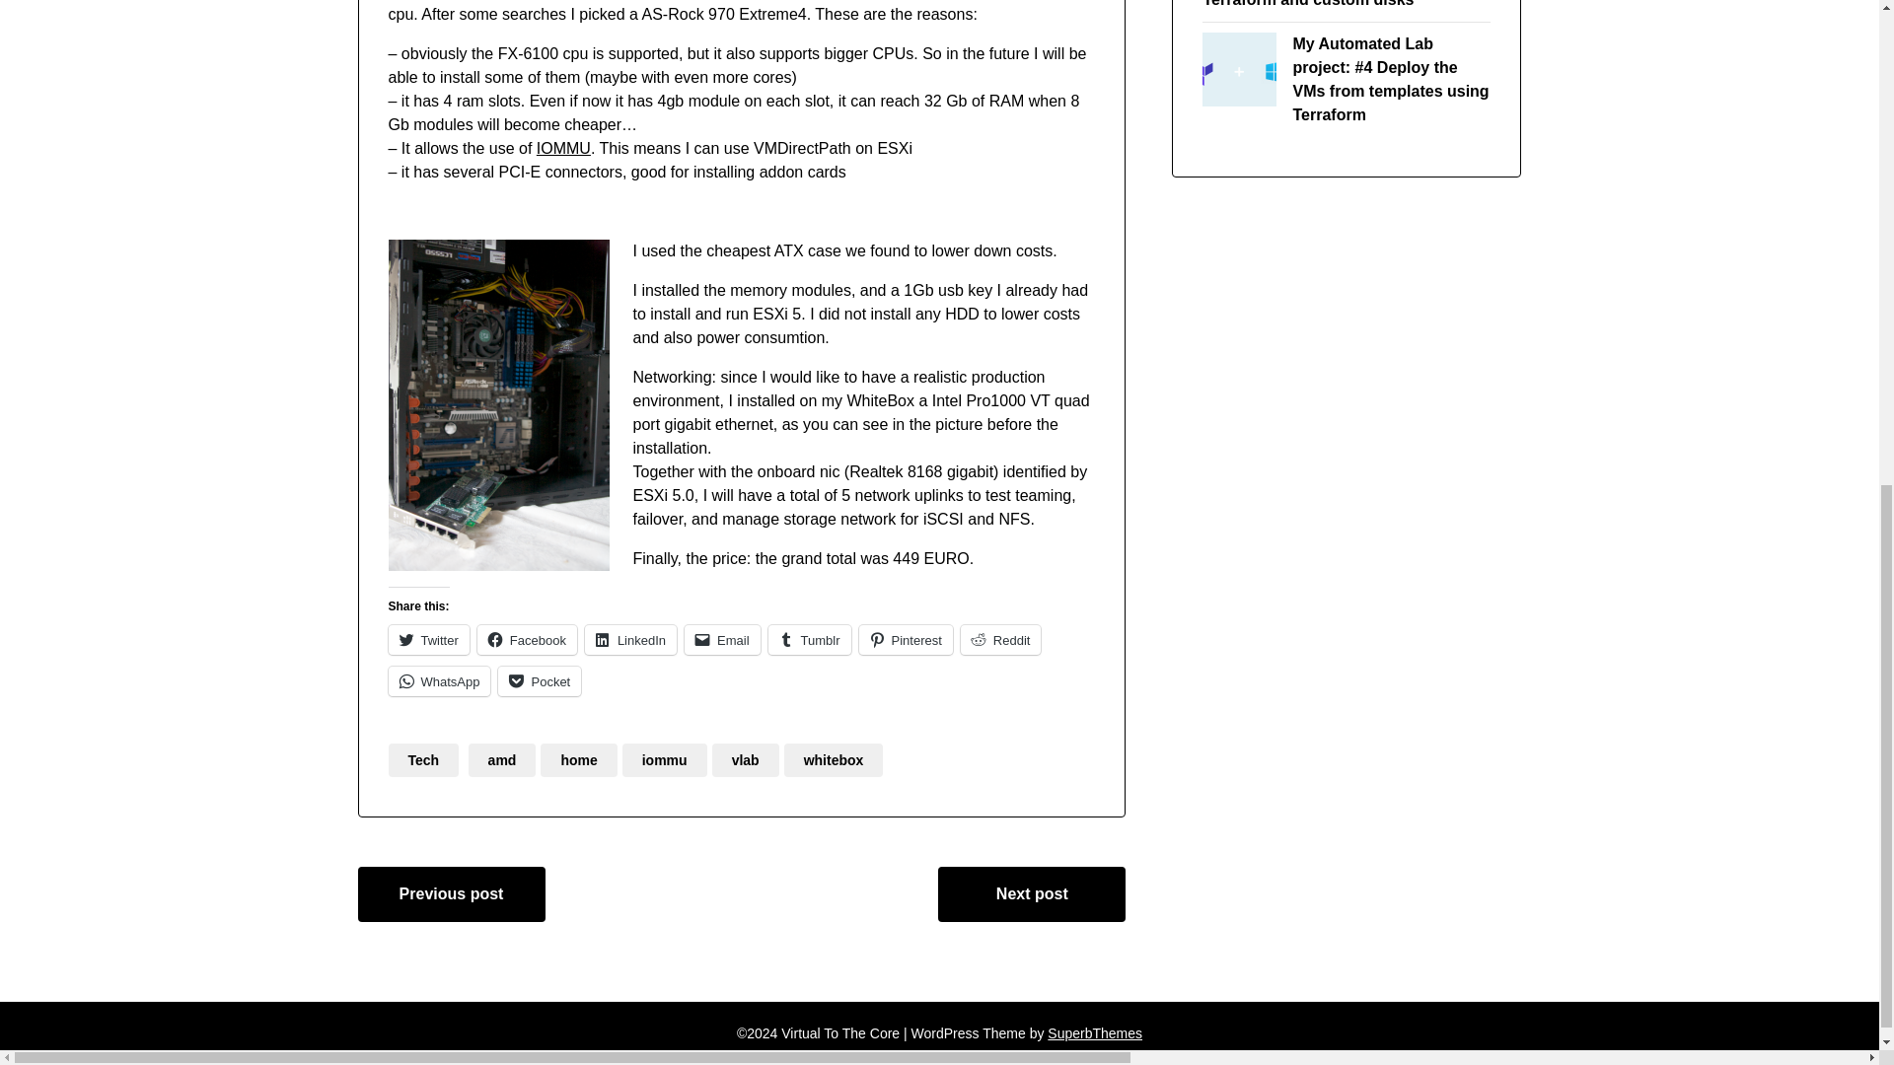  Describe the element at coordinates (578, 759) in the screenshot. I see `home` at that location.